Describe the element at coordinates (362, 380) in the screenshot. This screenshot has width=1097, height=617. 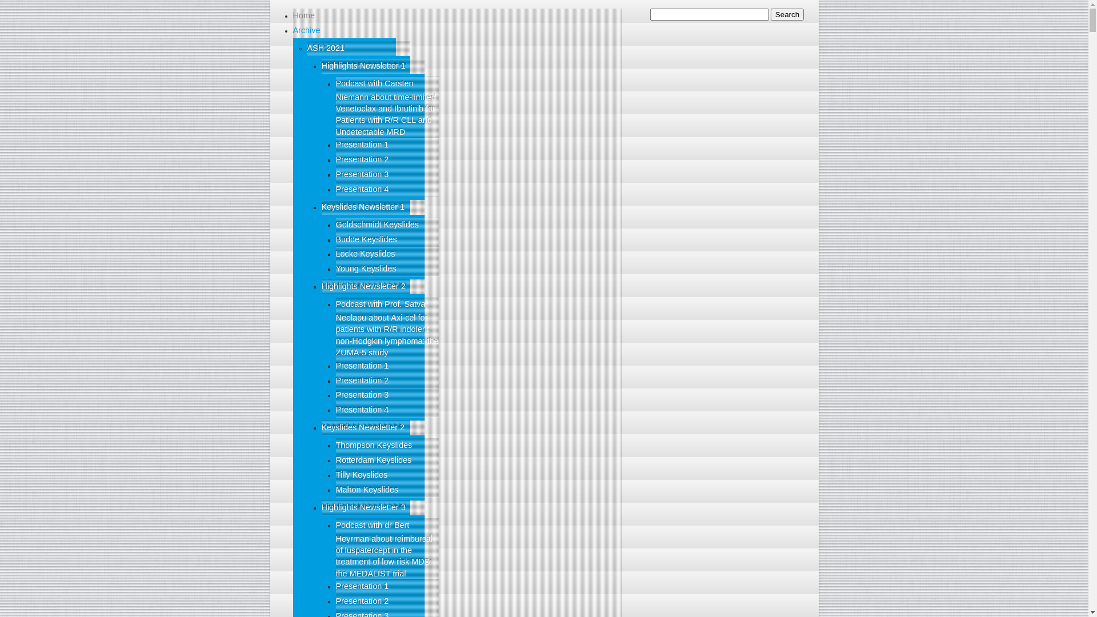
I see `Presentation 2` at that location.